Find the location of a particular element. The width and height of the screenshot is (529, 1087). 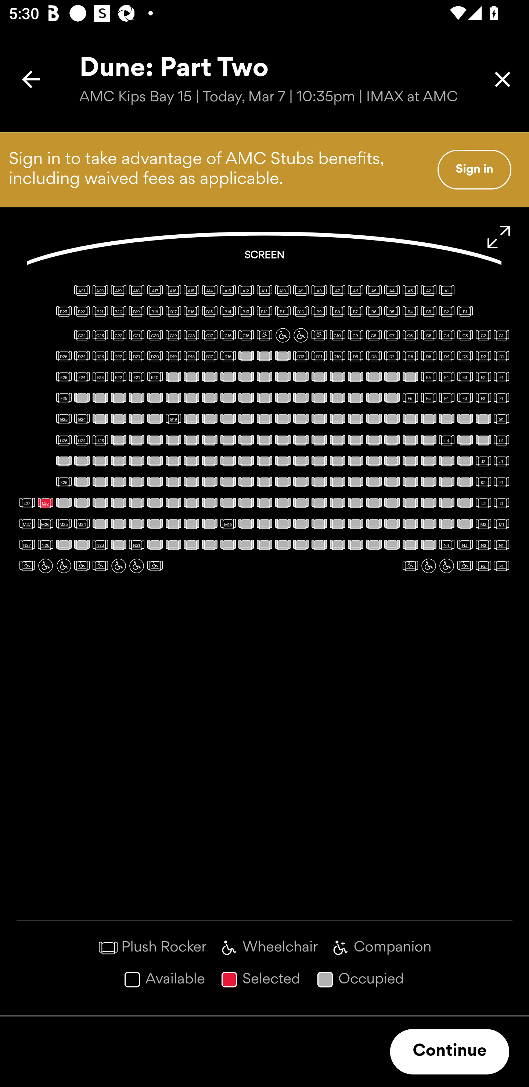

J2, Regular seat, available is located at coordinates (483, 461).